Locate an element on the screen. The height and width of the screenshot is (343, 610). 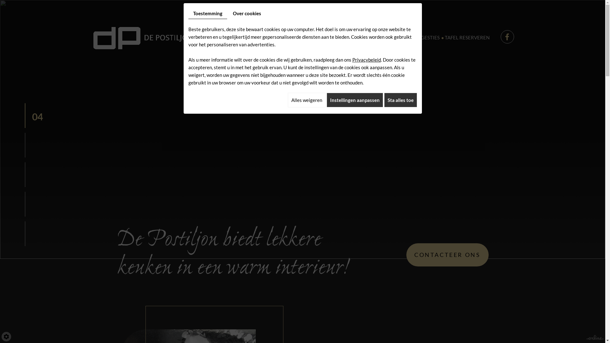
Privacybeleid is located at coordinates (366, 60).